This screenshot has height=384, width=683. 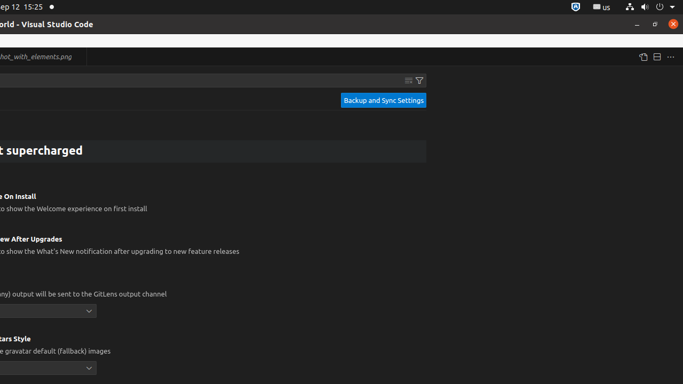 I want to click on More Actions..., so click(x=671, y=57).